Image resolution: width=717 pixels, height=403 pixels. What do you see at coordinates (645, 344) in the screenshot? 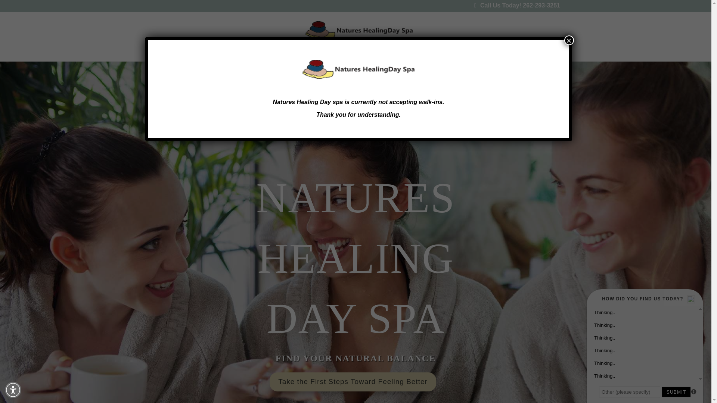
I see `Survey: How did you find our site?` at bounding box center [645, 344].